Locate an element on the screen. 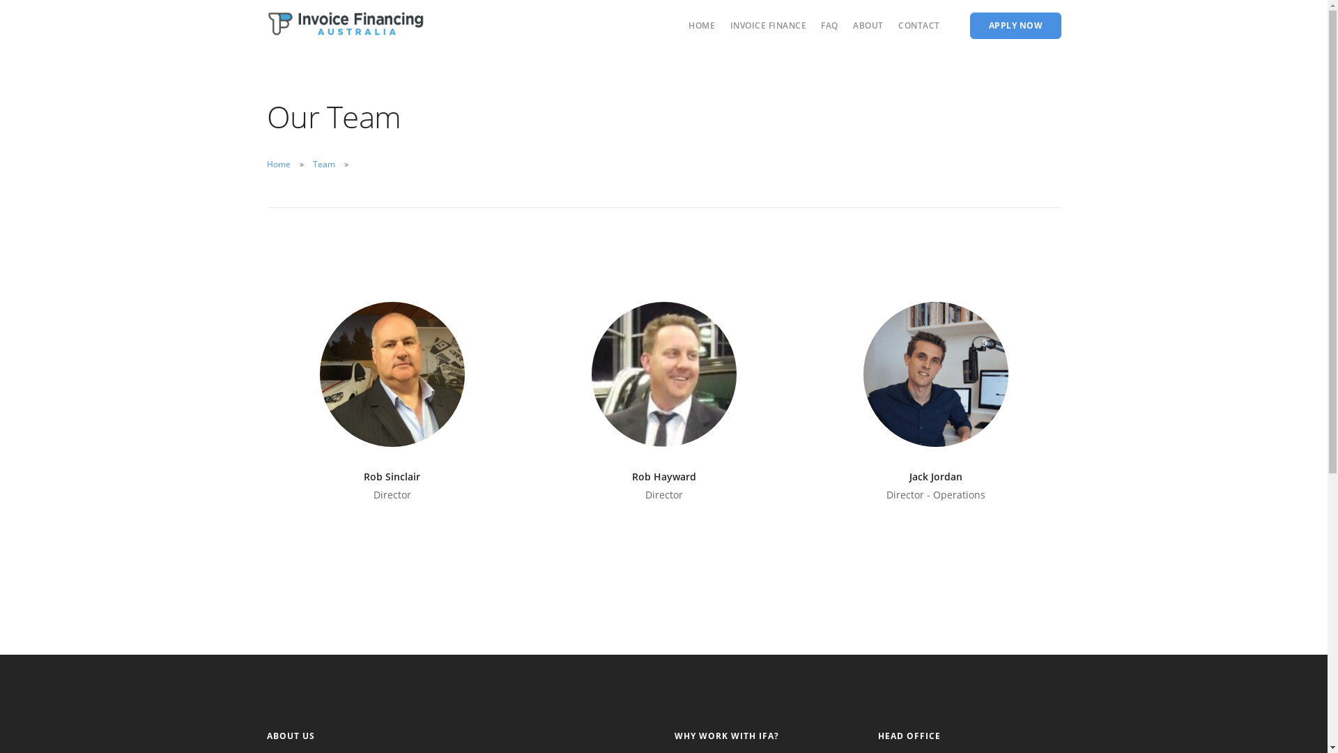  Jack Jordan is located at coordinates (935, 477).